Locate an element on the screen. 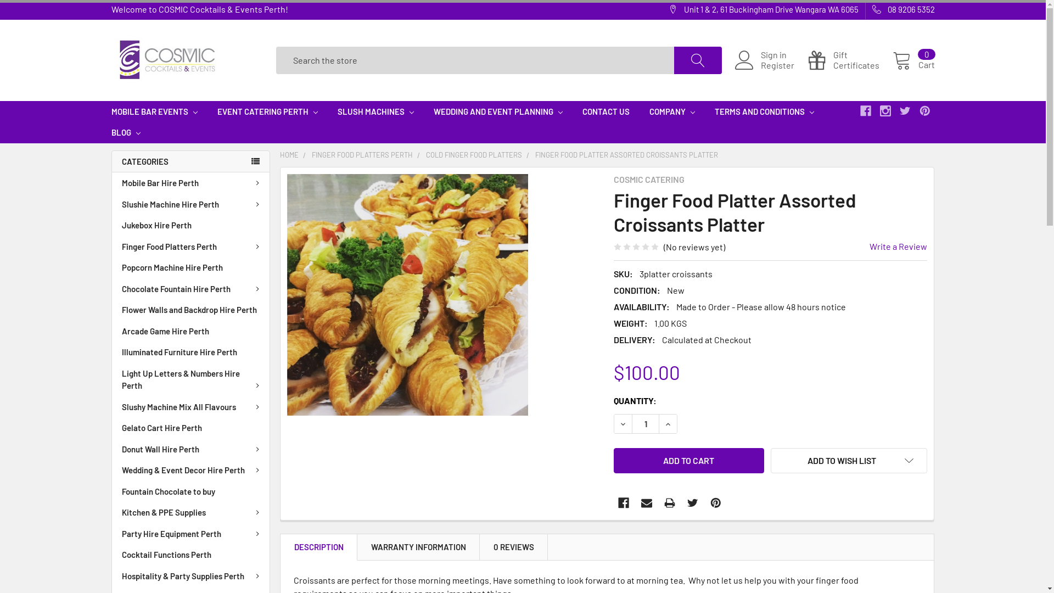  Illuminated Furniture Hire Perth is located at coordinates (191, 353).